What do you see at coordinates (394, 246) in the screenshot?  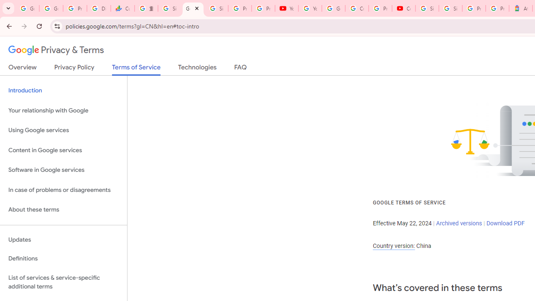 I see `Country version:` at bounding box center [394, 246].